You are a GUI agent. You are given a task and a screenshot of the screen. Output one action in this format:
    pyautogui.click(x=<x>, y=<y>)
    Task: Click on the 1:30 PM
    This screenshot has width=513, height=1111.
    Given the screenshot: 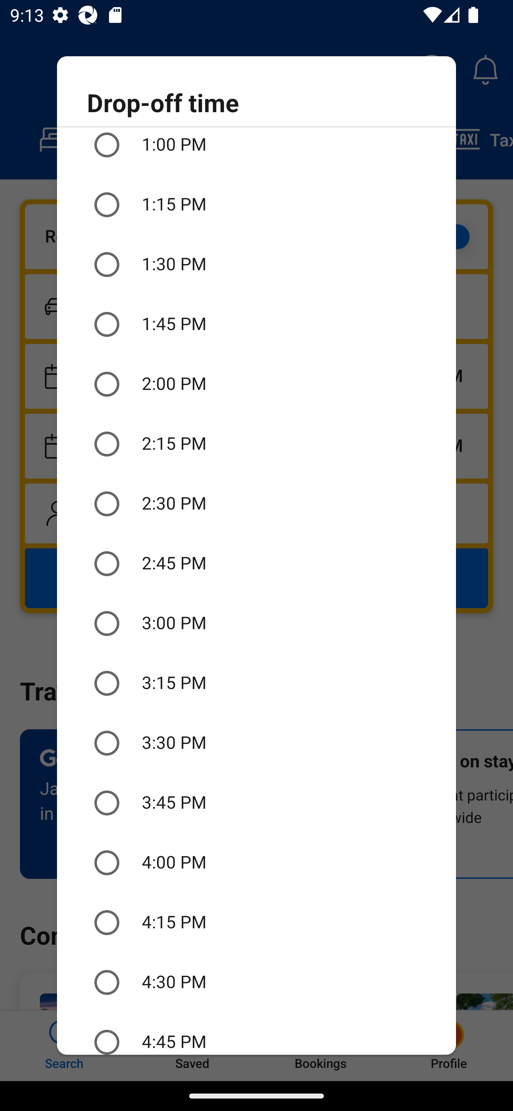 What is the action you would take?
    pyautogui.click(x=256, y=264)
    